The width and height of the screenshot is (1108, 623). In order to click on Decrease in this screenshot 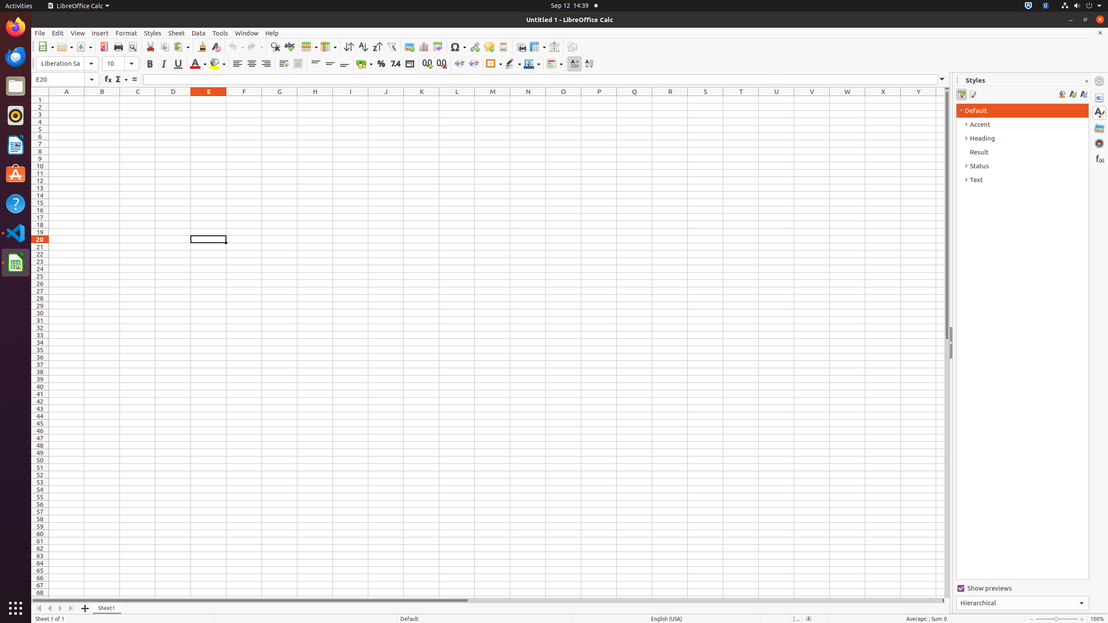, I will do `click(473, 64)`.